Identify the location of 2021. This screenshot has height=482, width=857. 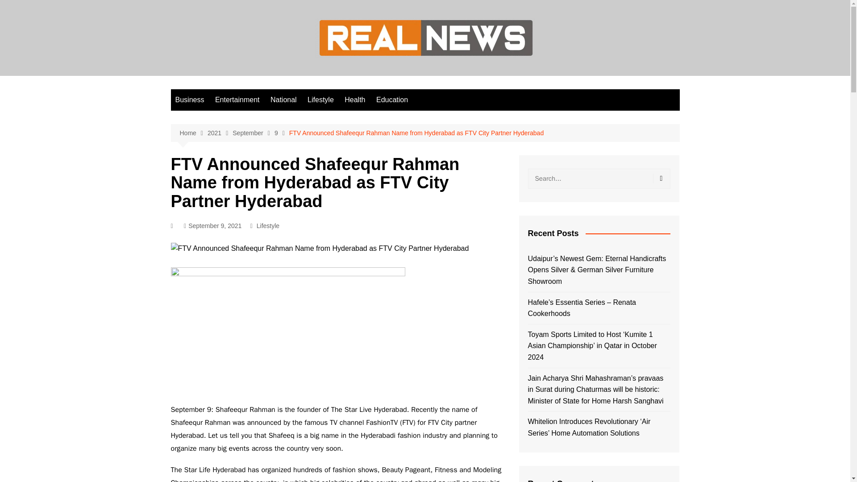
(220, 133).